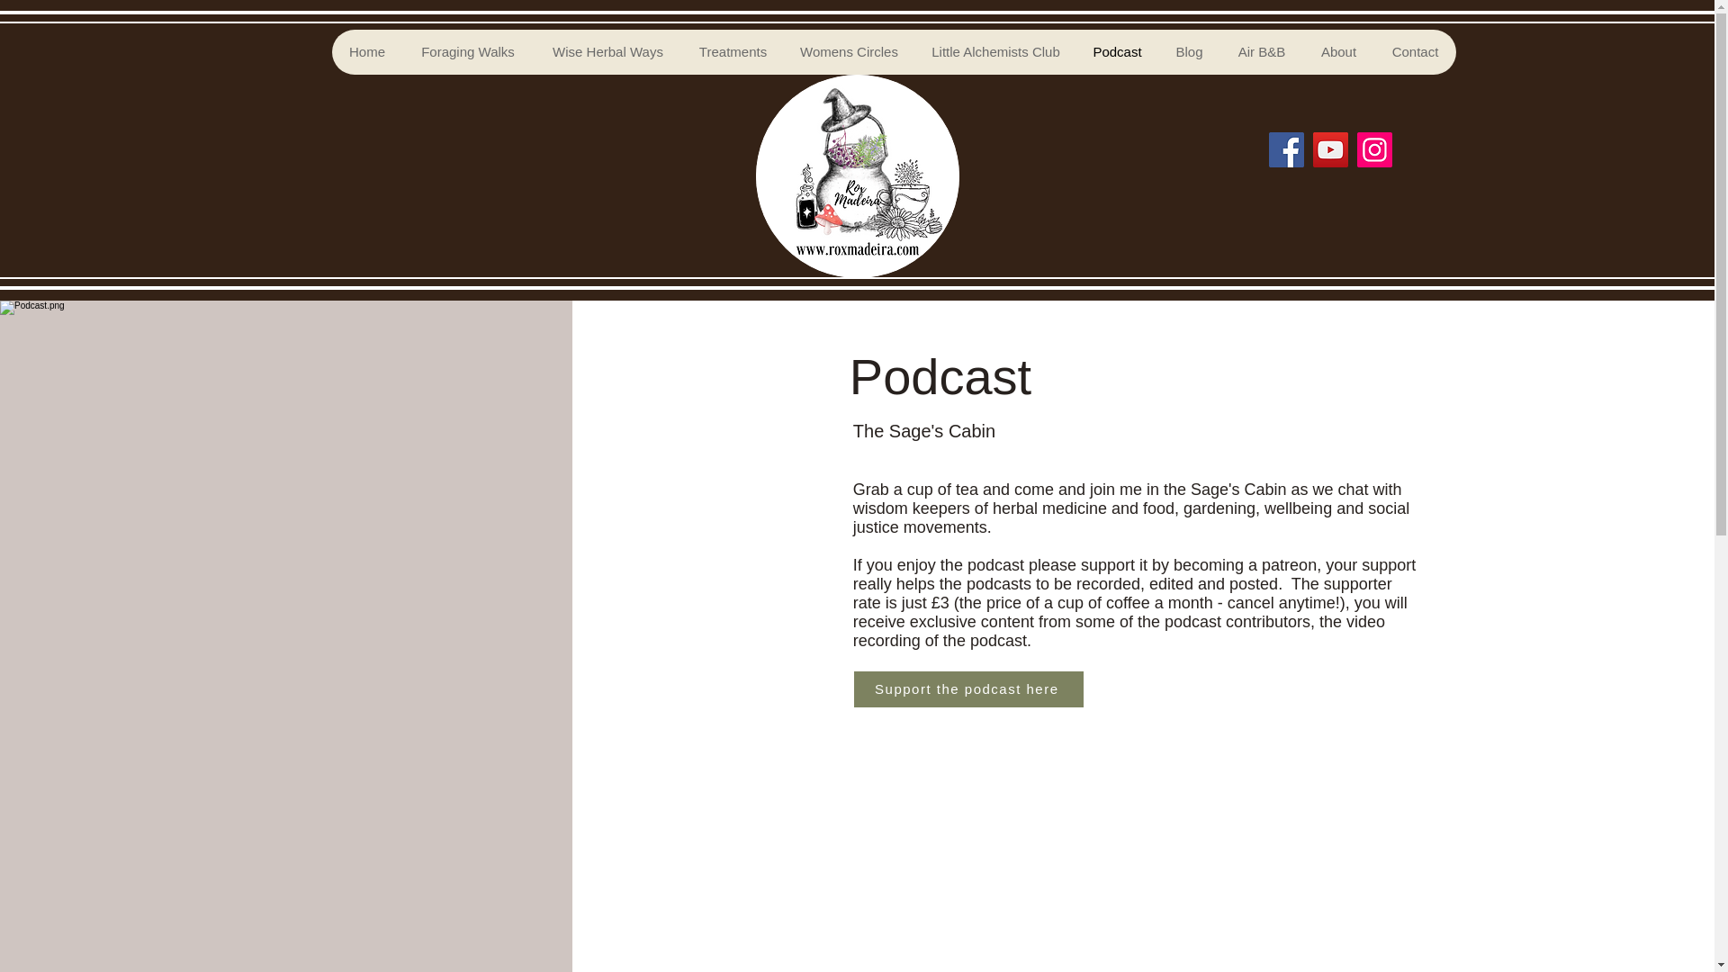 This screenshot has width=1728, height=972. What do you see at coordinates (994, 52) in the screenshot?
I see `Little Alchemists Club` at bounding box center [994, 52].